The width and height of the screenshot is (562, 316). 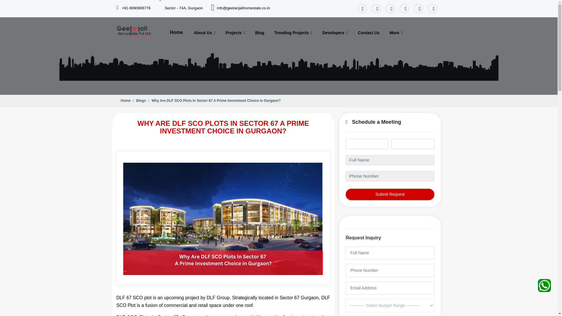 What do you see at coordinates (235, 33) in the screenshot?
I see `Projects` at bounding box center [235, 33].